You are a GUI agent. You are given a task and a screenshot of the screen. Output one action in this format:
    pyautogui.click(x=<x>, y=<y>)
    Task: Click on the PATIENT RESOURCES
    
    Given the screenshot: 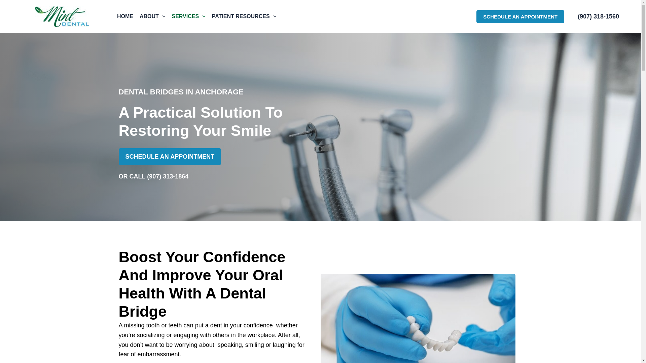 What is the action you would take?
    pyautogui.click(x=246, y=16)
    